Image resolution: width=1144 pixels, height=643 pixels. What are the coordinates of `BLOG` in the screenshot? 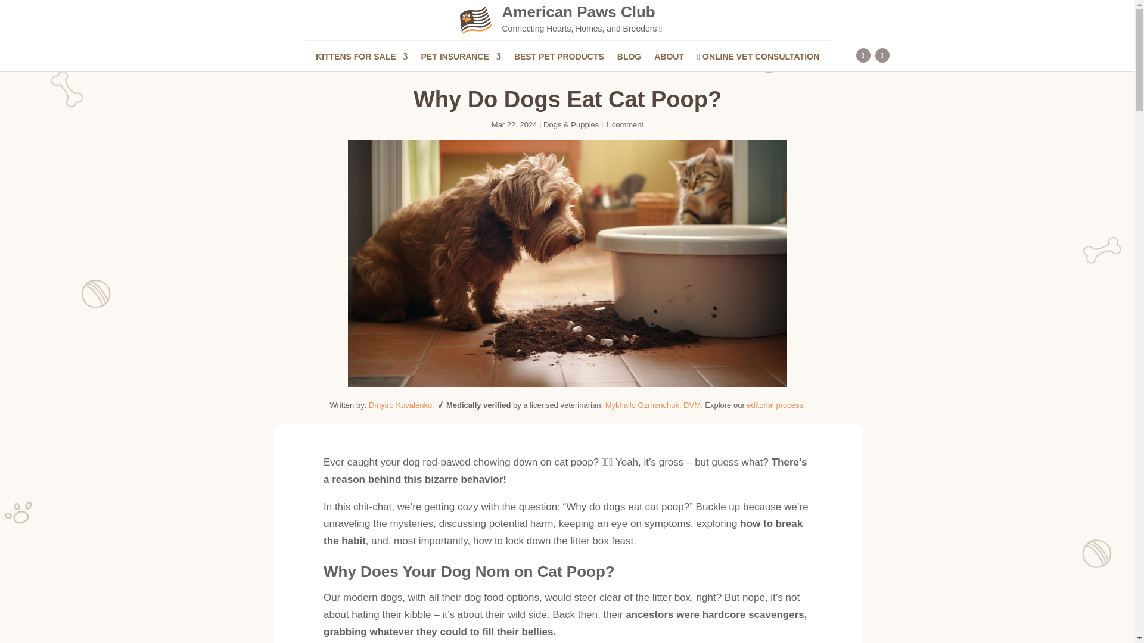 It's located at (629, 58).